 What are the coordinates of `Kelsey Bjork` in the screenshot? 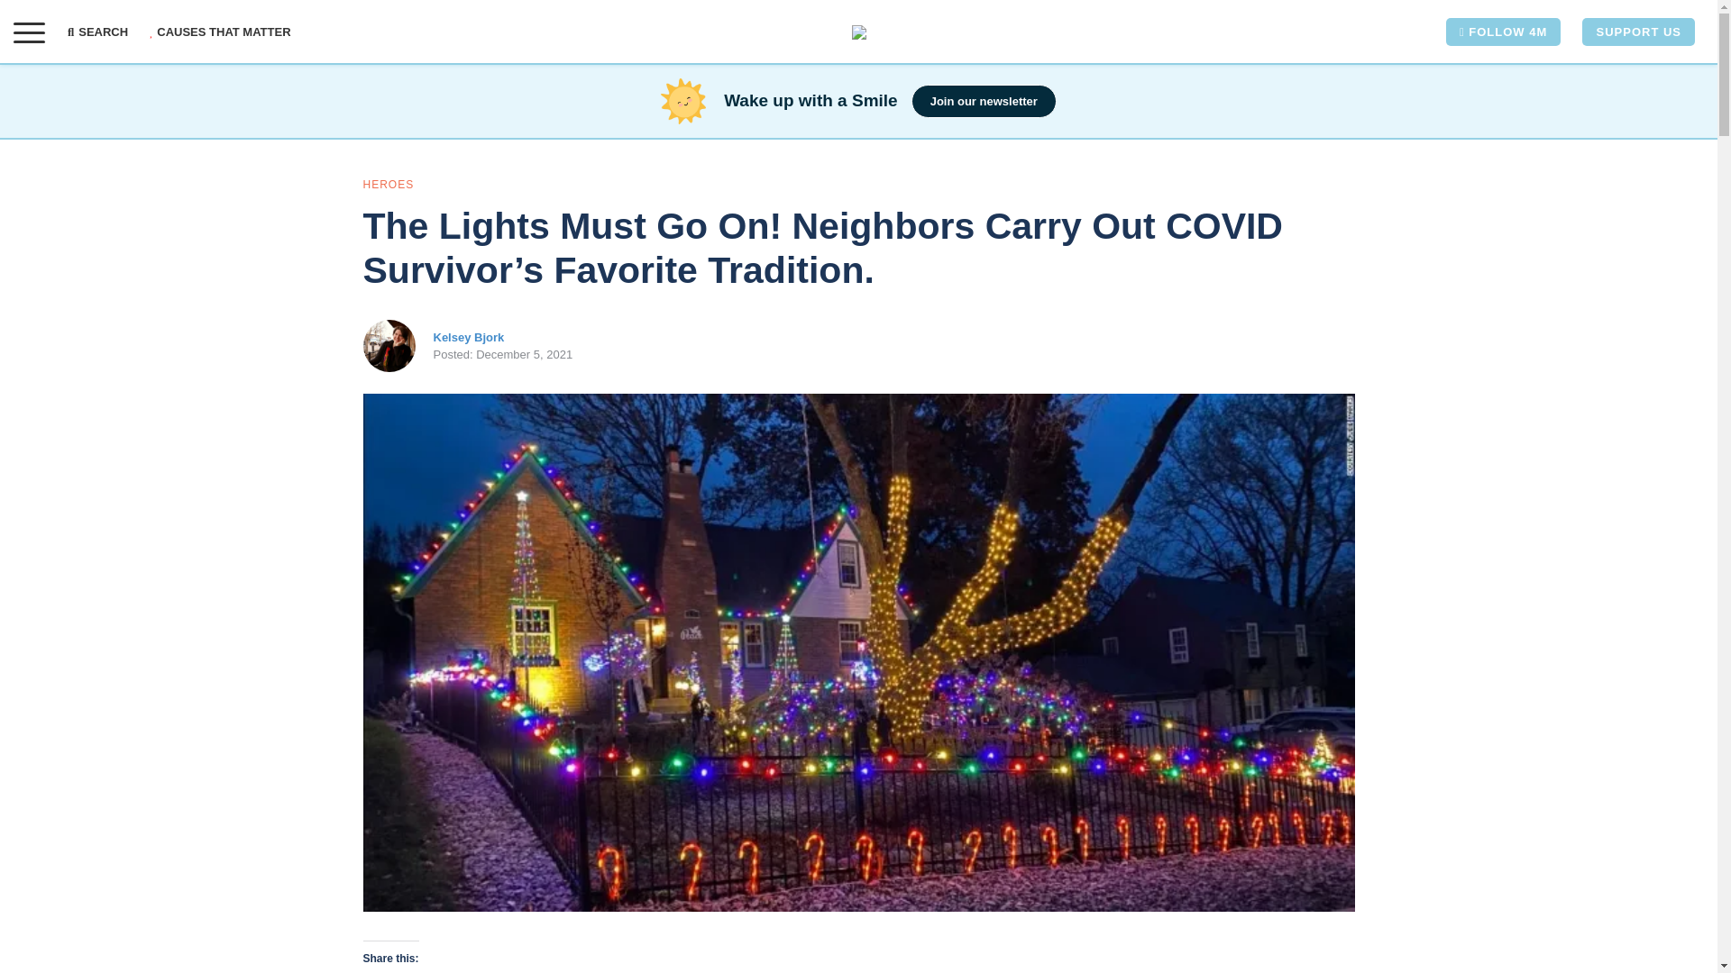 It's located at (468, 337).